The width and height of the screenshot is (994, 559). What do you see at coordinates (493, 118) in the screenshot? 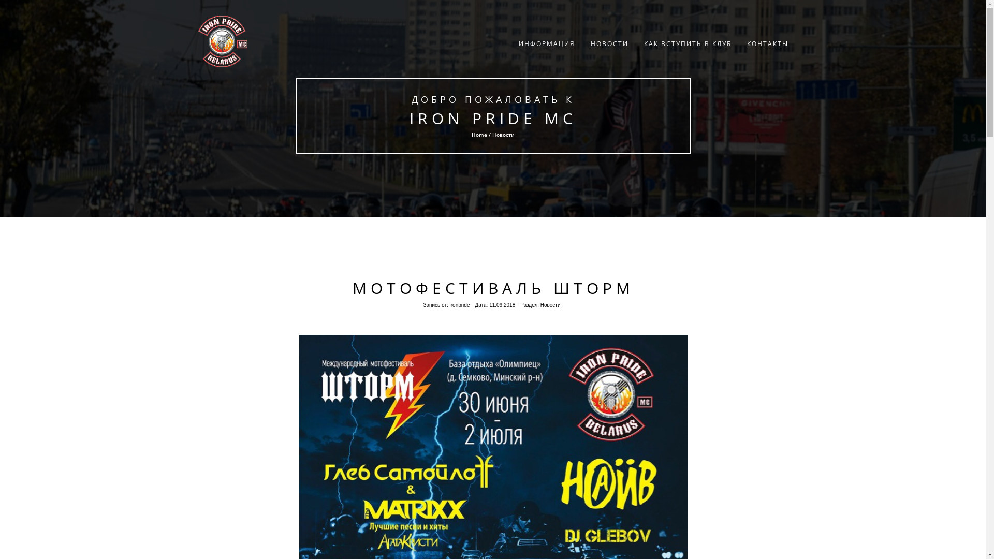
I see `IRON PRIDE MC` at bounding box center [493, 118].